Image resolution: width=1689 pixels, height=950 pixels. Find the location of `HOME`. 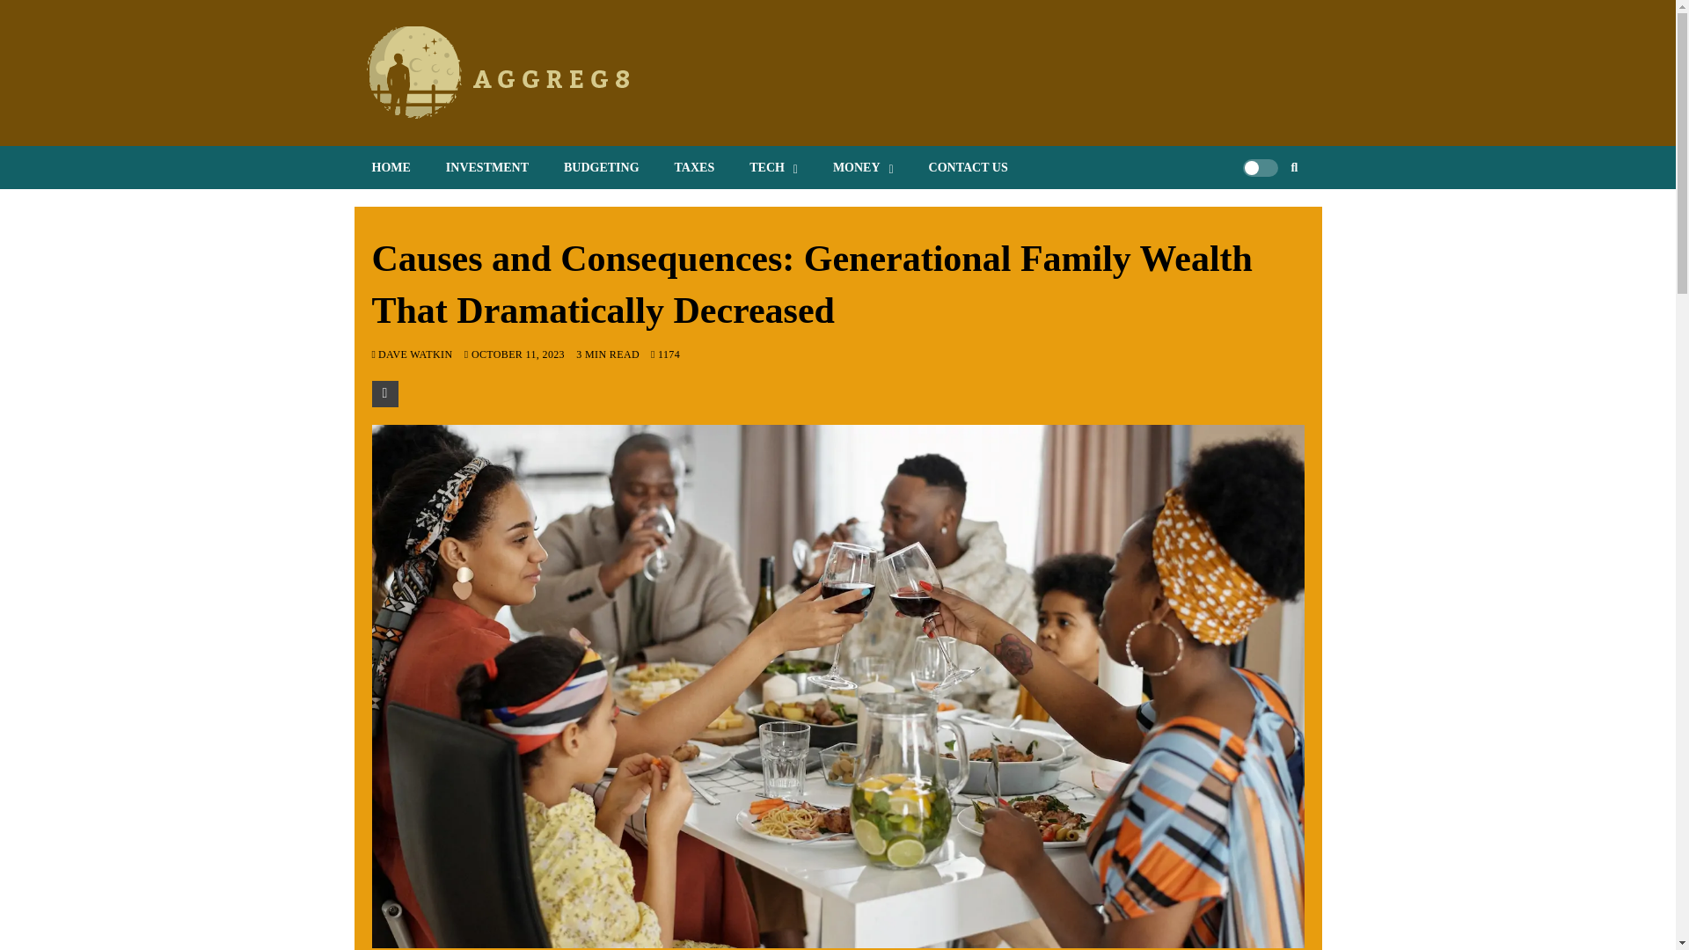

HOME is located at coordinates (390, 167).